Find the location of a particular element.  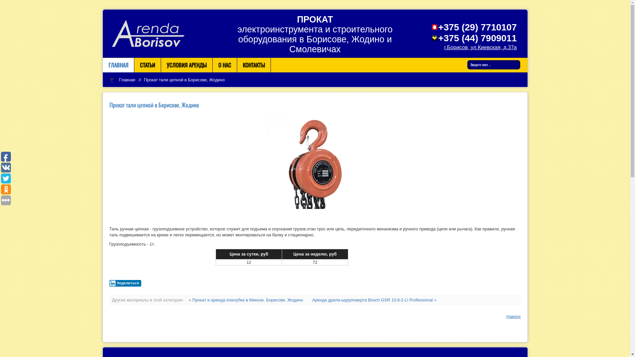

+375 (44) 7909011 is located at coordinates (478, 38).